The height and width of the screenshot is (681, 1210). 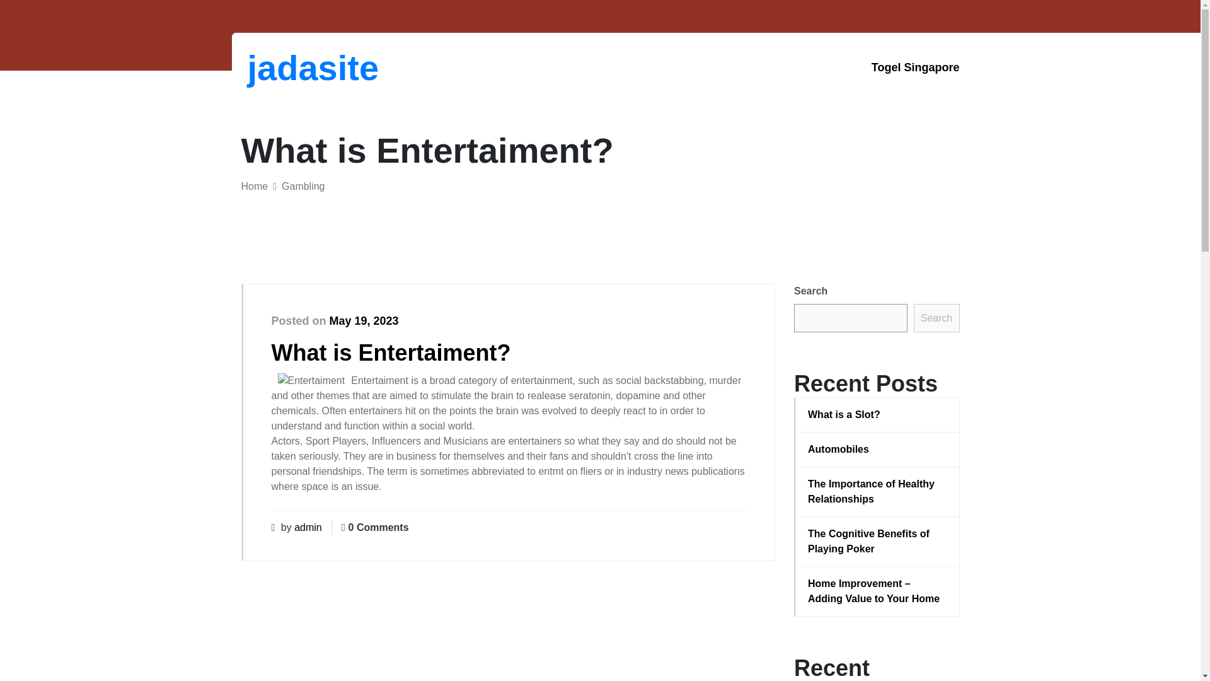 What do you see at coordinates (308, 527) in the screenshot?
I see `admin` at bounding box center [308, 527].